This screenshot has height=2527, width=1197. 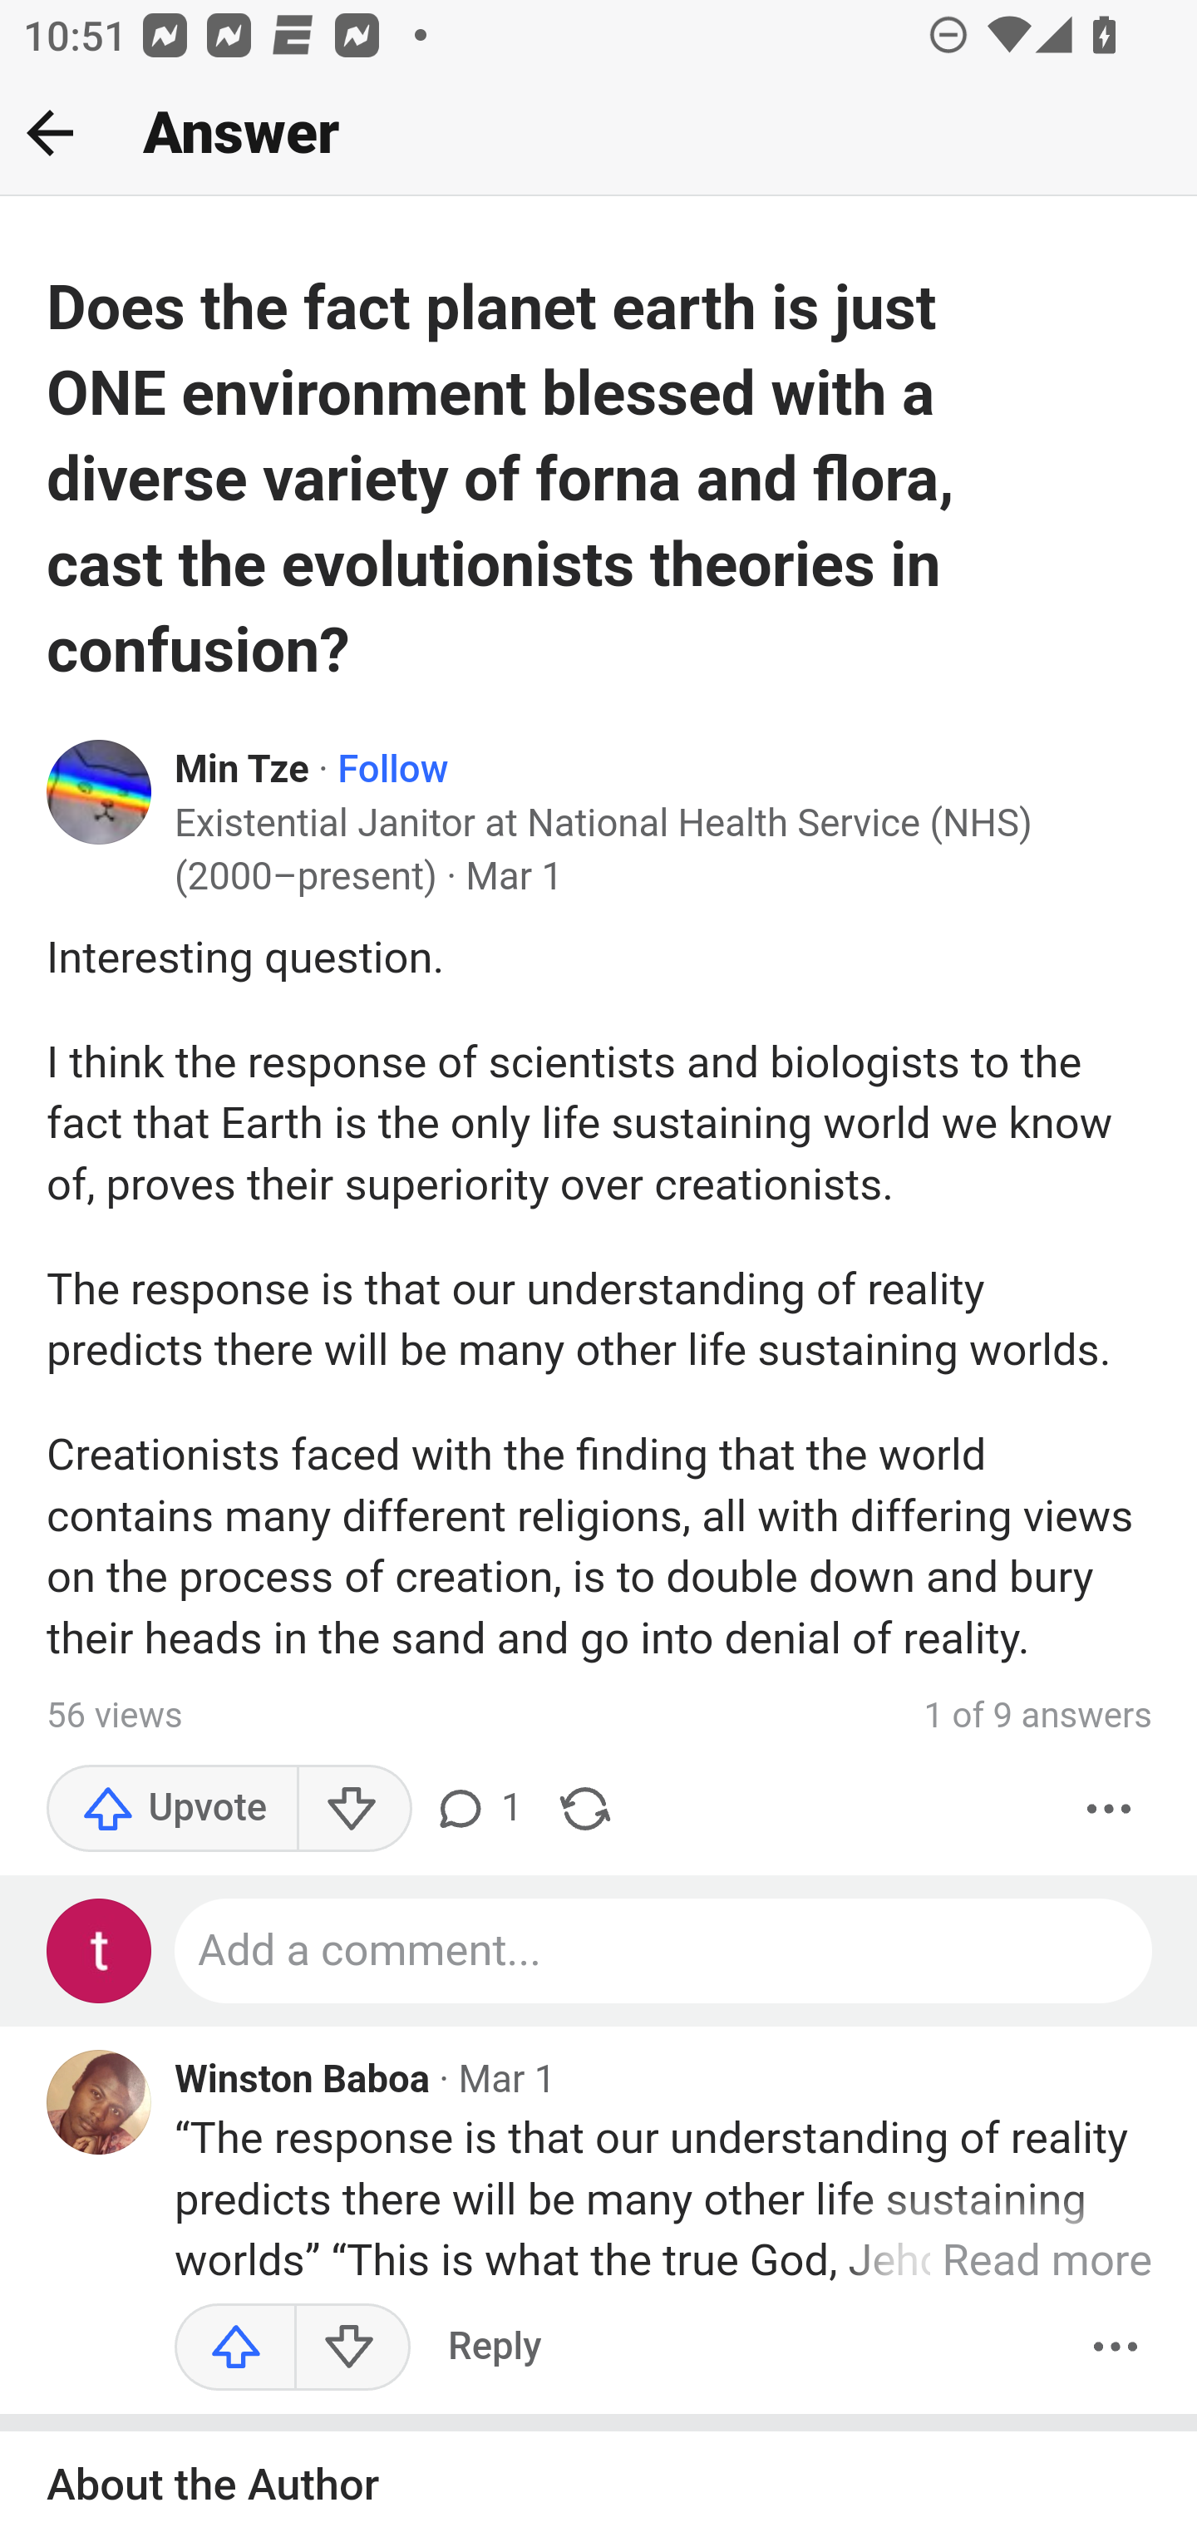 What do you see at coordinates (100, 2103) in the screenshot?
I see `Profile photo for Winston Baboa` at bounding box center [100, 2103].